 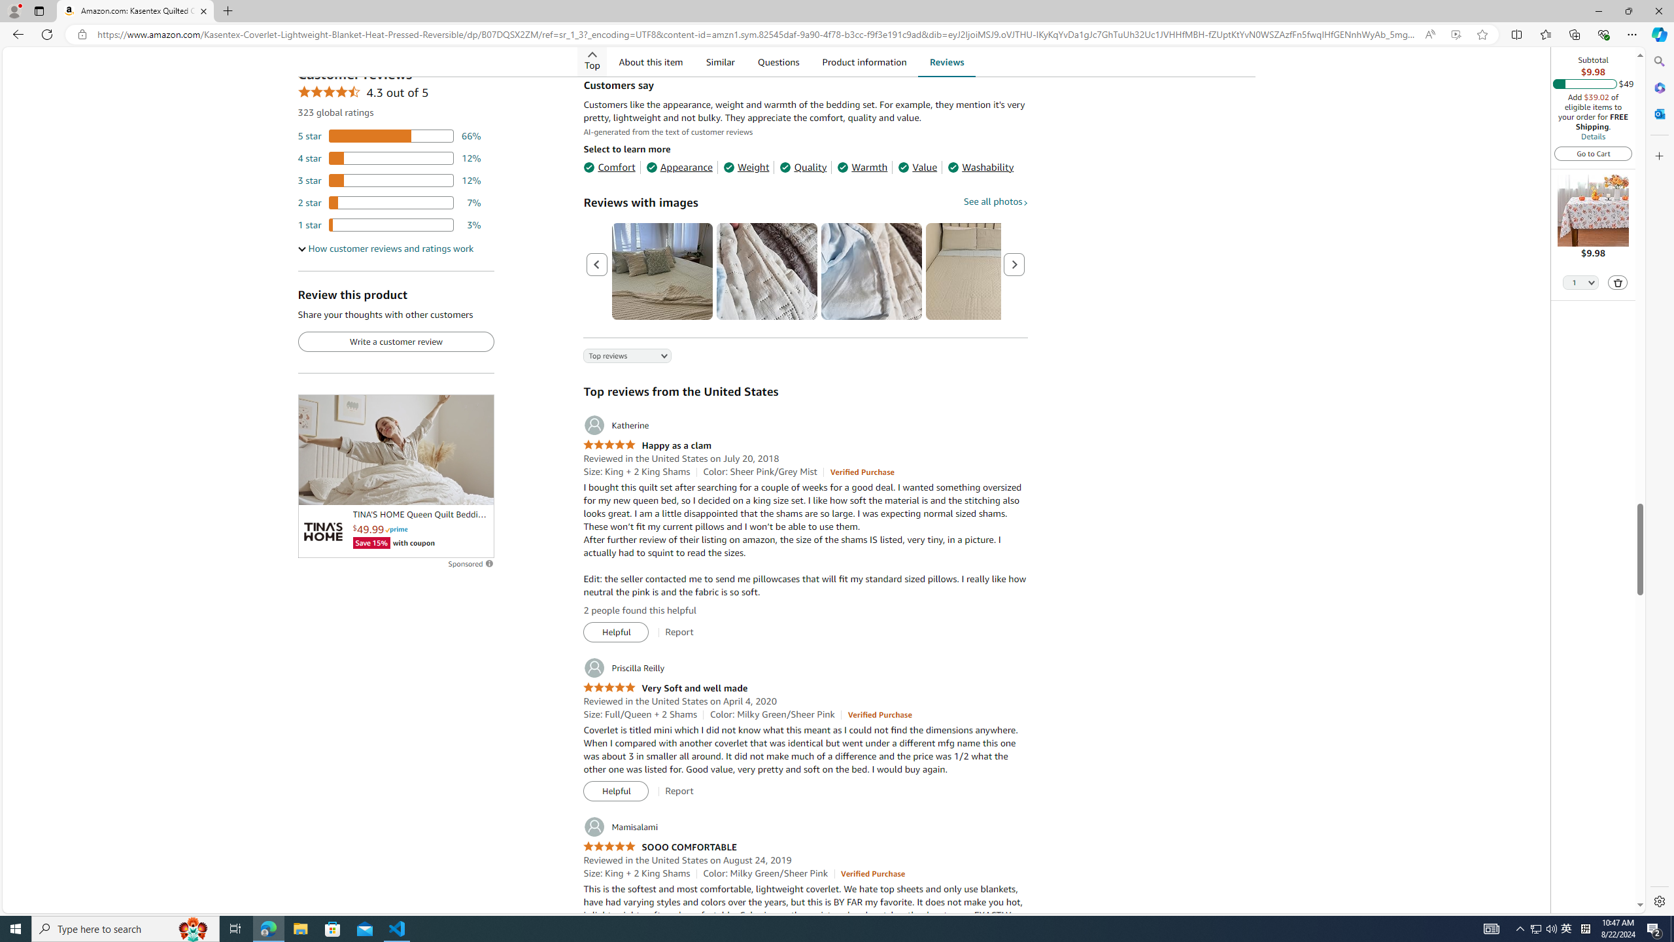 What do you see at coordinates (872, 271) in the screenshot?
I see `Customer Image` at bounding box center [872, 271].